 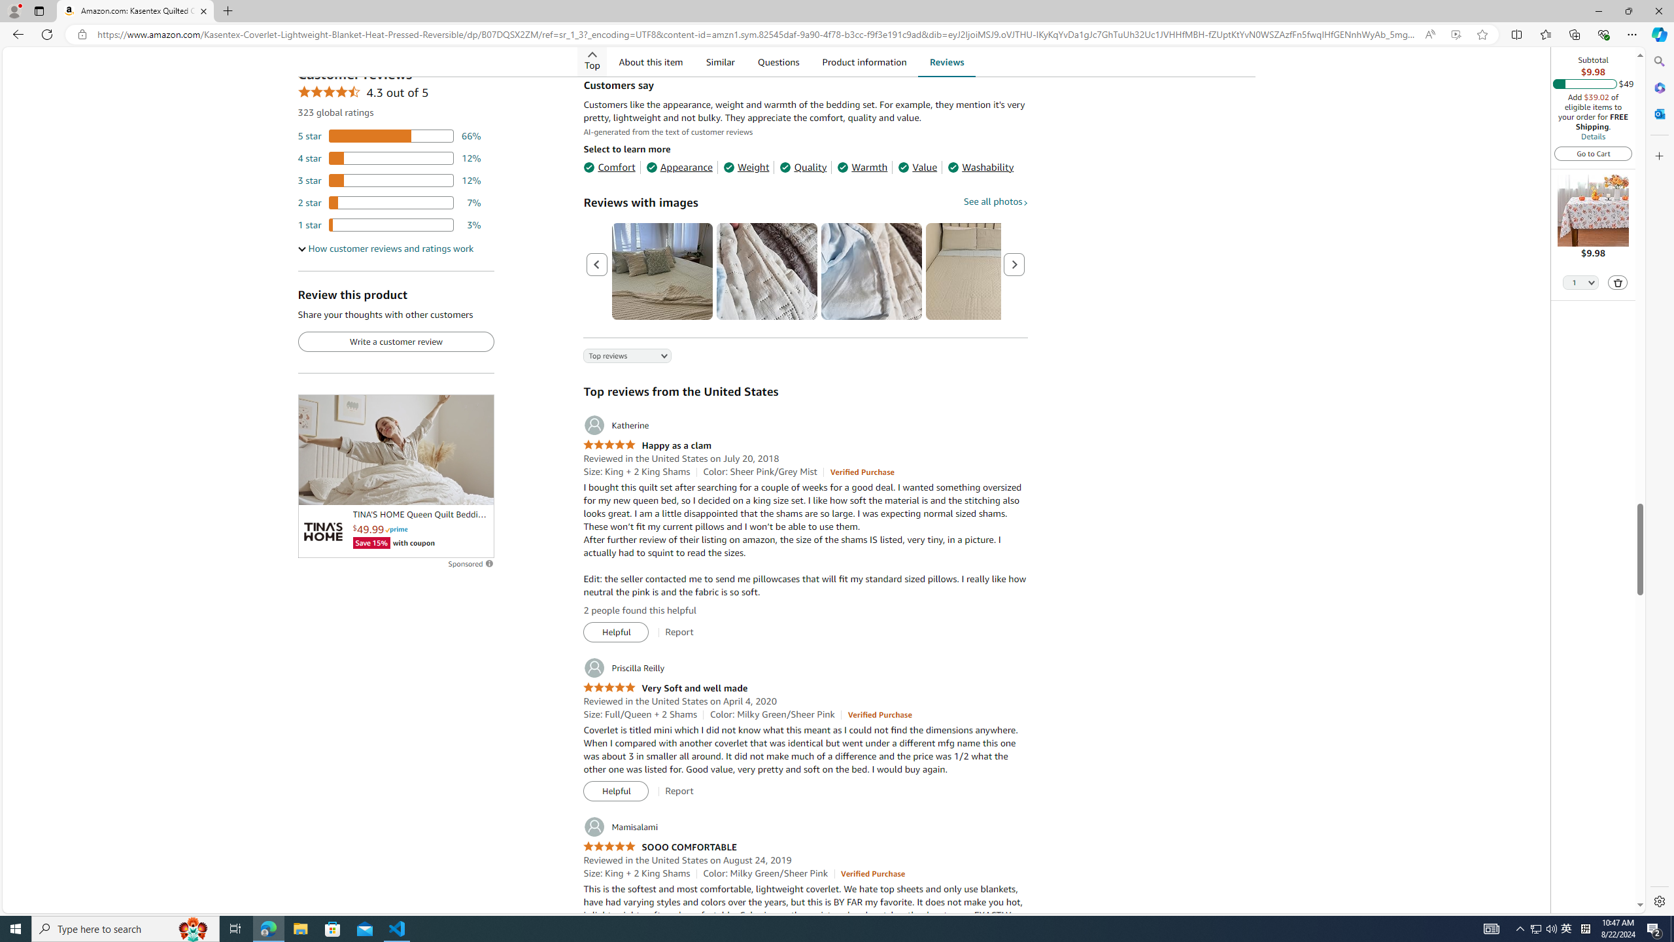 What do you see at coordinates (872, 271) in the screenshot?
I see `Customer Image` at bounding box center [872, 271].